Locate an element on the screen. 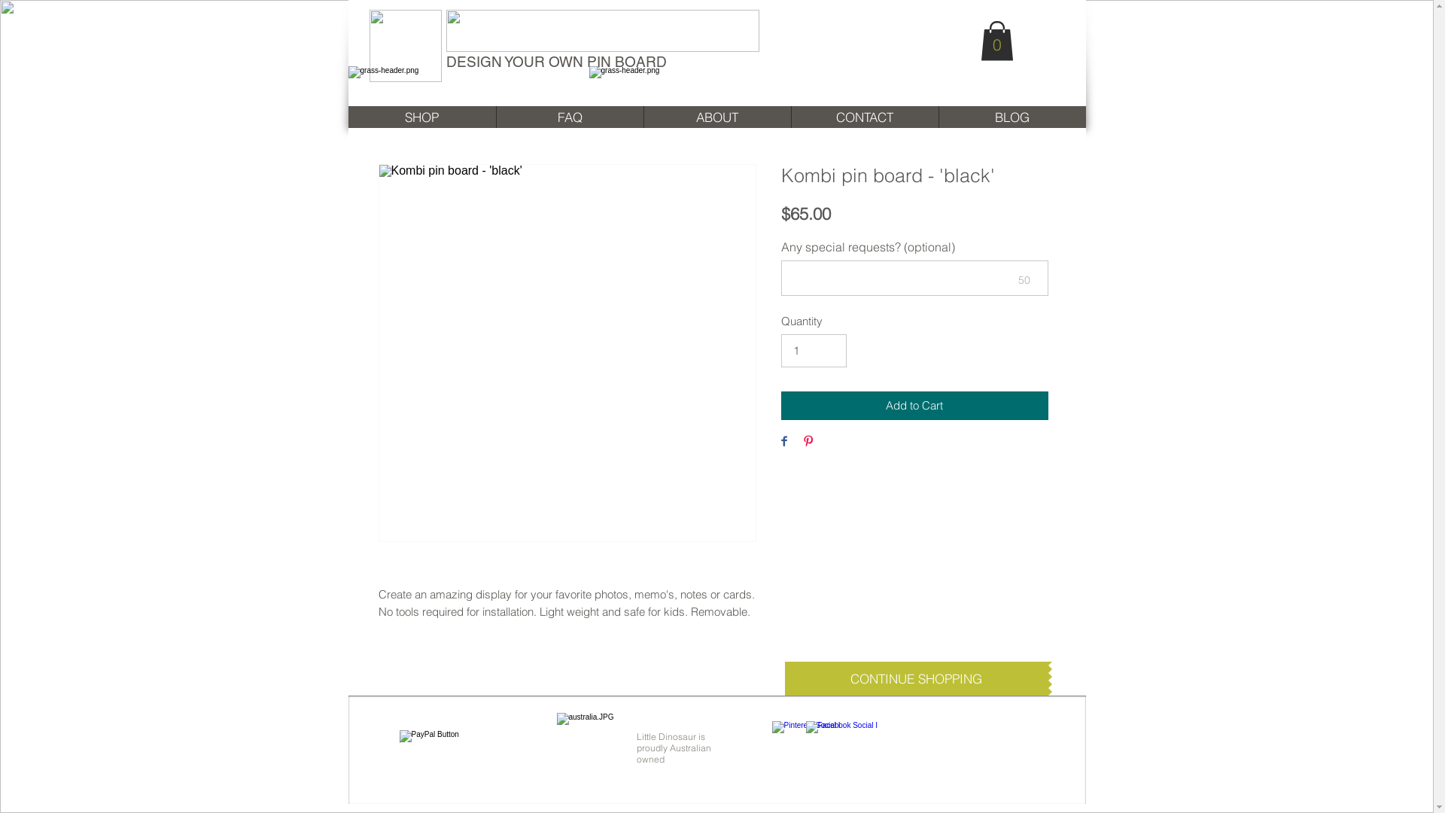 Image resolution: width=1445 pixels, height=813 pixels. DESIGN YOUR OWN PIN BOARD is located at coordinates (555, 62).